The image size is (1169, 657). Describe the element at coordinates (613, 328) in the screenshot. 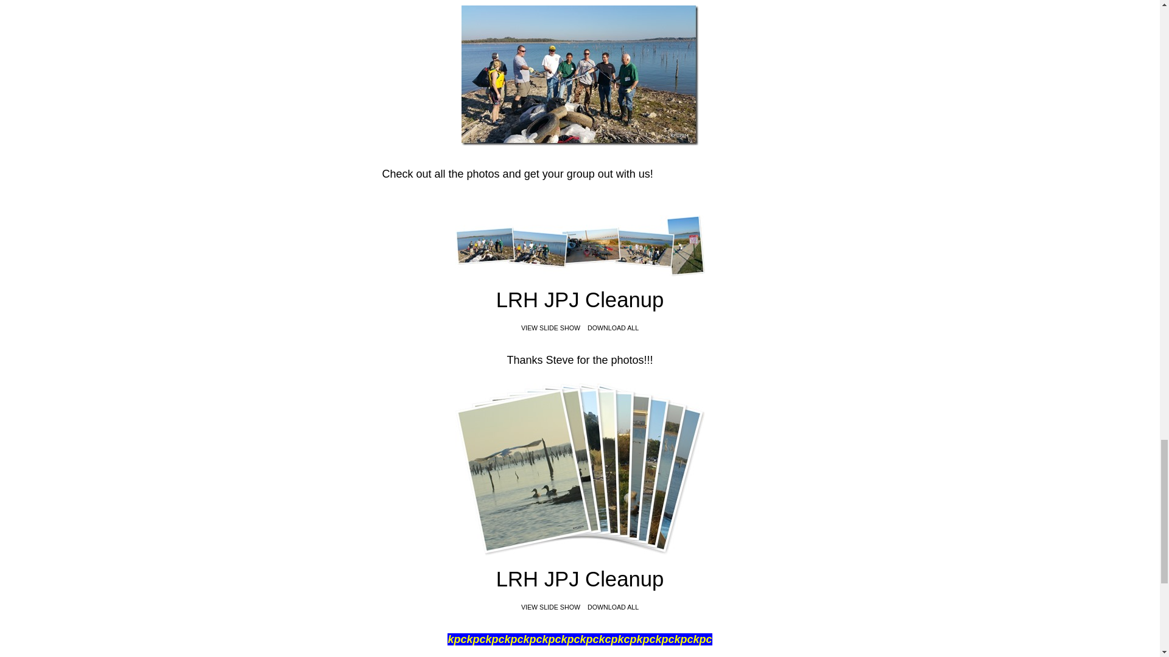

I see `DOWNLOAD ALL` at that location.